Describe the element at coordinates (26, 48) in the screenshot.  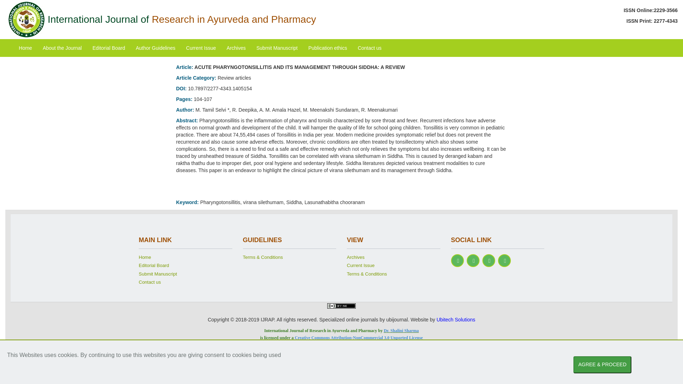
I see `Home` at that location.